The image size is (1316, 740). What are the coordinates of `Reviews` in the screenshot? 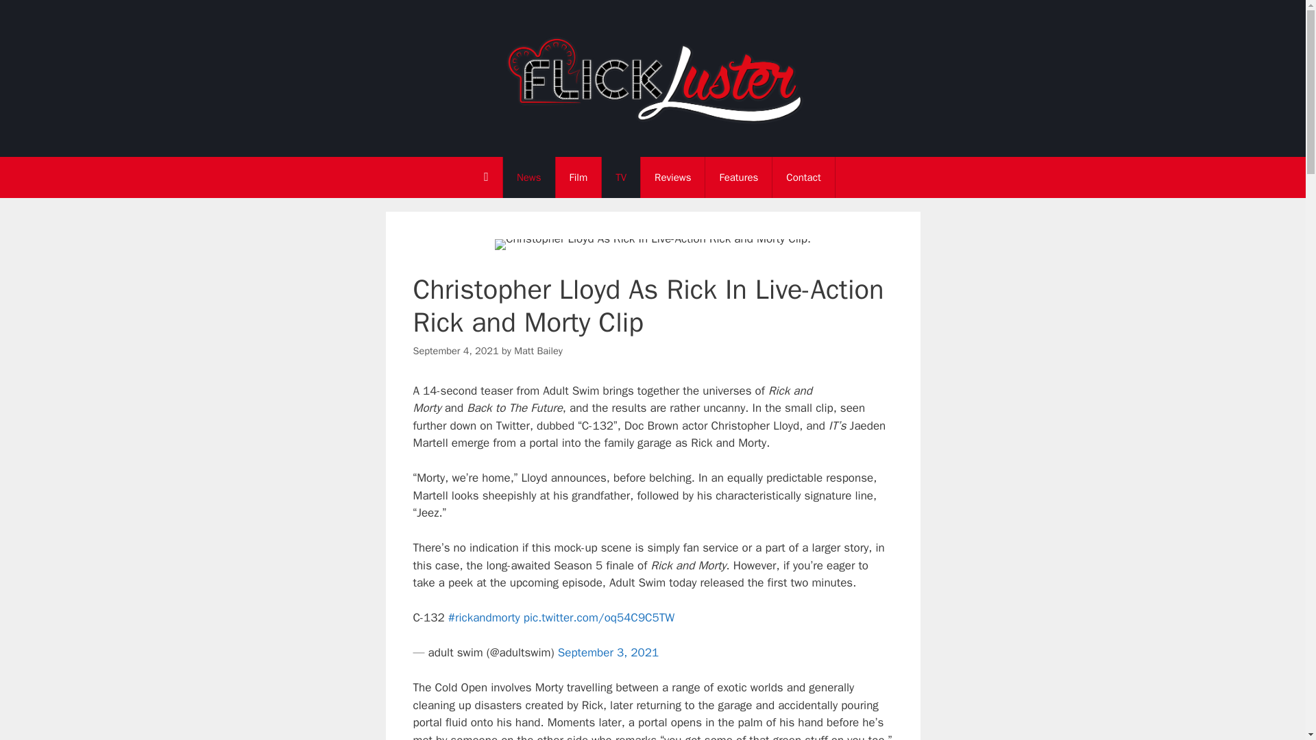 It's located at (672, 177).